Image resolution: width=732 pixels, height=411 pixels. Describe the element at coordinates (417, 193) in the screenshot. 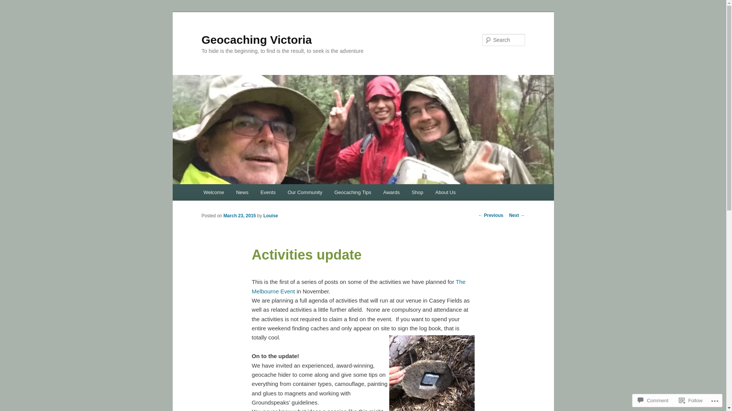

I see `Shop` at that location.